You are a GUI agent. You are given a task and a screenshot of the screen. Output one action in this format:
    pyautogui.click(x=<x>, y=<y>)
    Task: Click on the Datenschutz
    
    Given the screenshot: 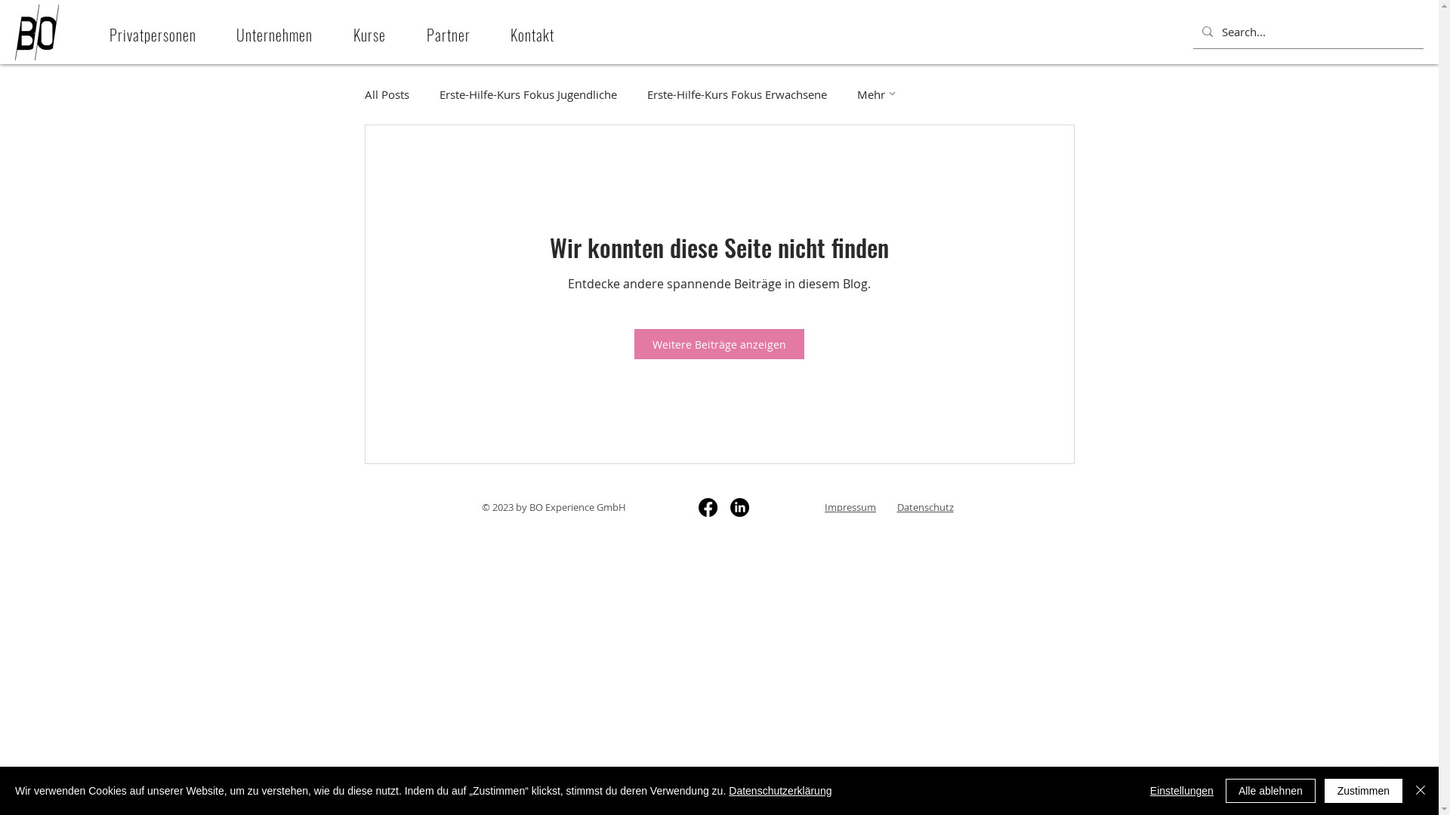 What is the action you would take?
    pyautogui.click(x=926, y=507)
    